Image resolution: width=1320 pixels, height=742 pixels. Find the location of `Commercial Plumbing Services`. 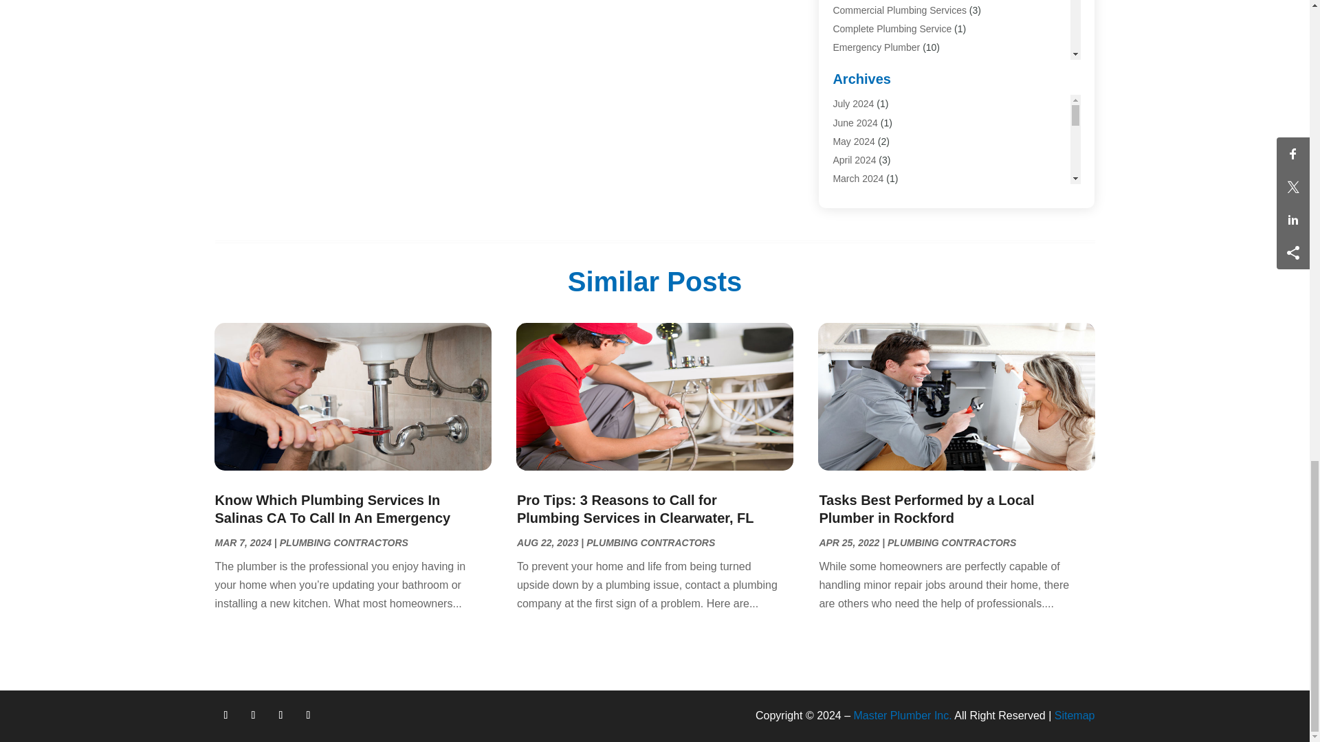

Commercial Plumbing Services is located at coordinates (899, 10).